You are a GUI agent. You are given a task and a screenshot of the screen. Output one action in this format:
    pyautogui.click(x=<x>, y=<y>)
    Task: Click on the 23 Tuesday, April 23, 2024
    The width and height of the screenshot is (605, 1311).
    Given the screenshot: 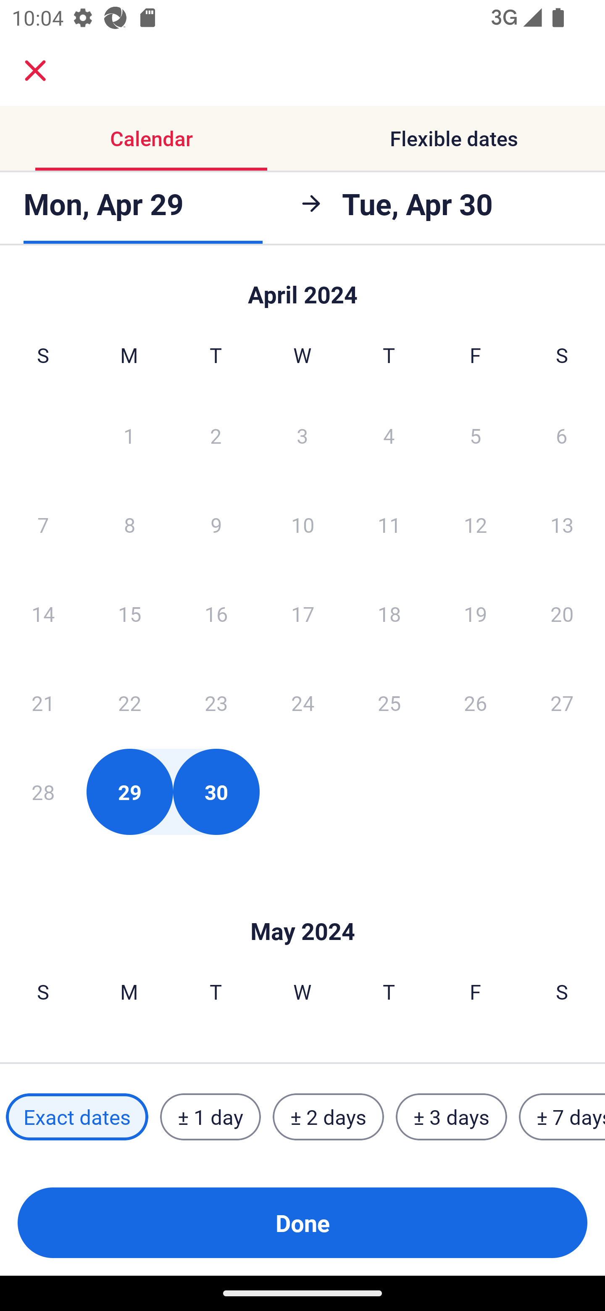 What is the action you would take?
    pyautogui.click(x=216, y=703)
    